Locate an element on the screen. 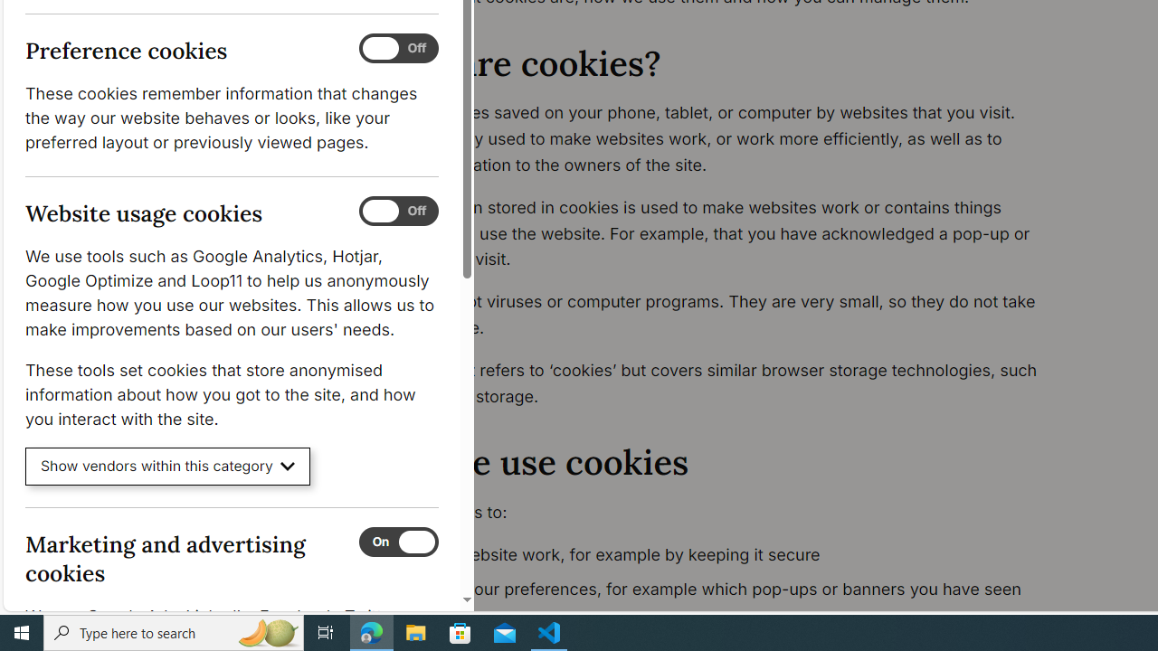  Website usage cookies is located at coordinates (398, 212).